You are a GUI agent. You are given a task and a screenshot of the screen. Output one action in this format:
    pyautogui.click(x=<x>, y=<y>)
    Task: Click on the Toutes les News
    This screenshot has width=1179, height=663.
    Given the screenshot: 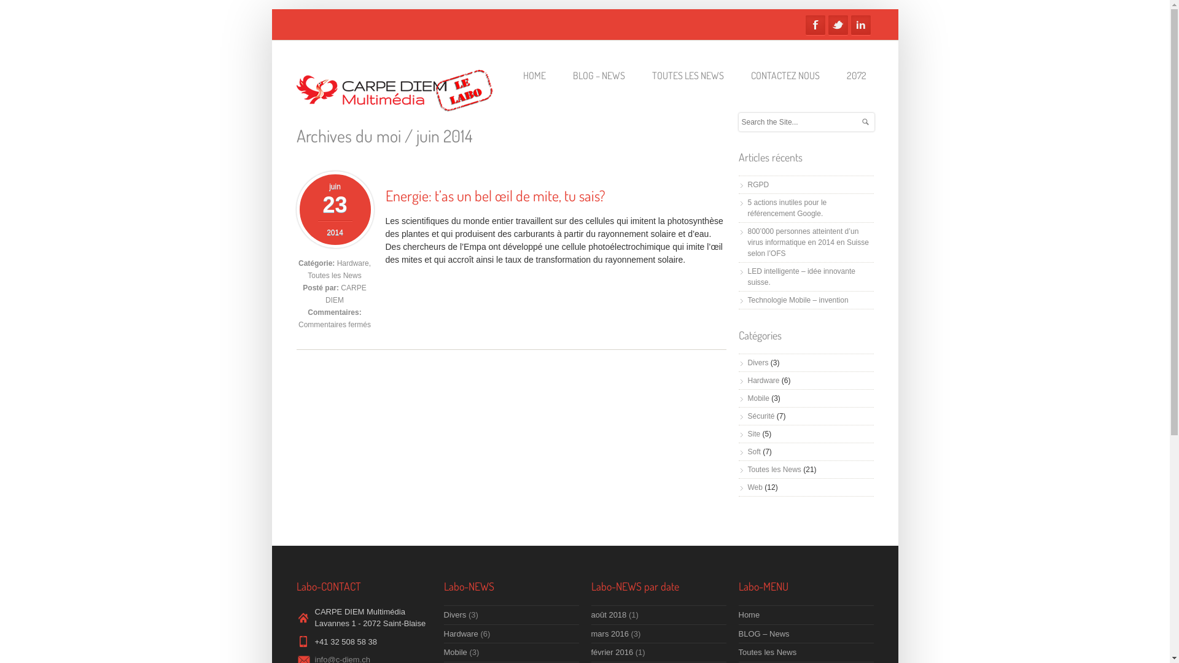 What is the action you would take?
    pyautogui.click(x=768, y=652)
    